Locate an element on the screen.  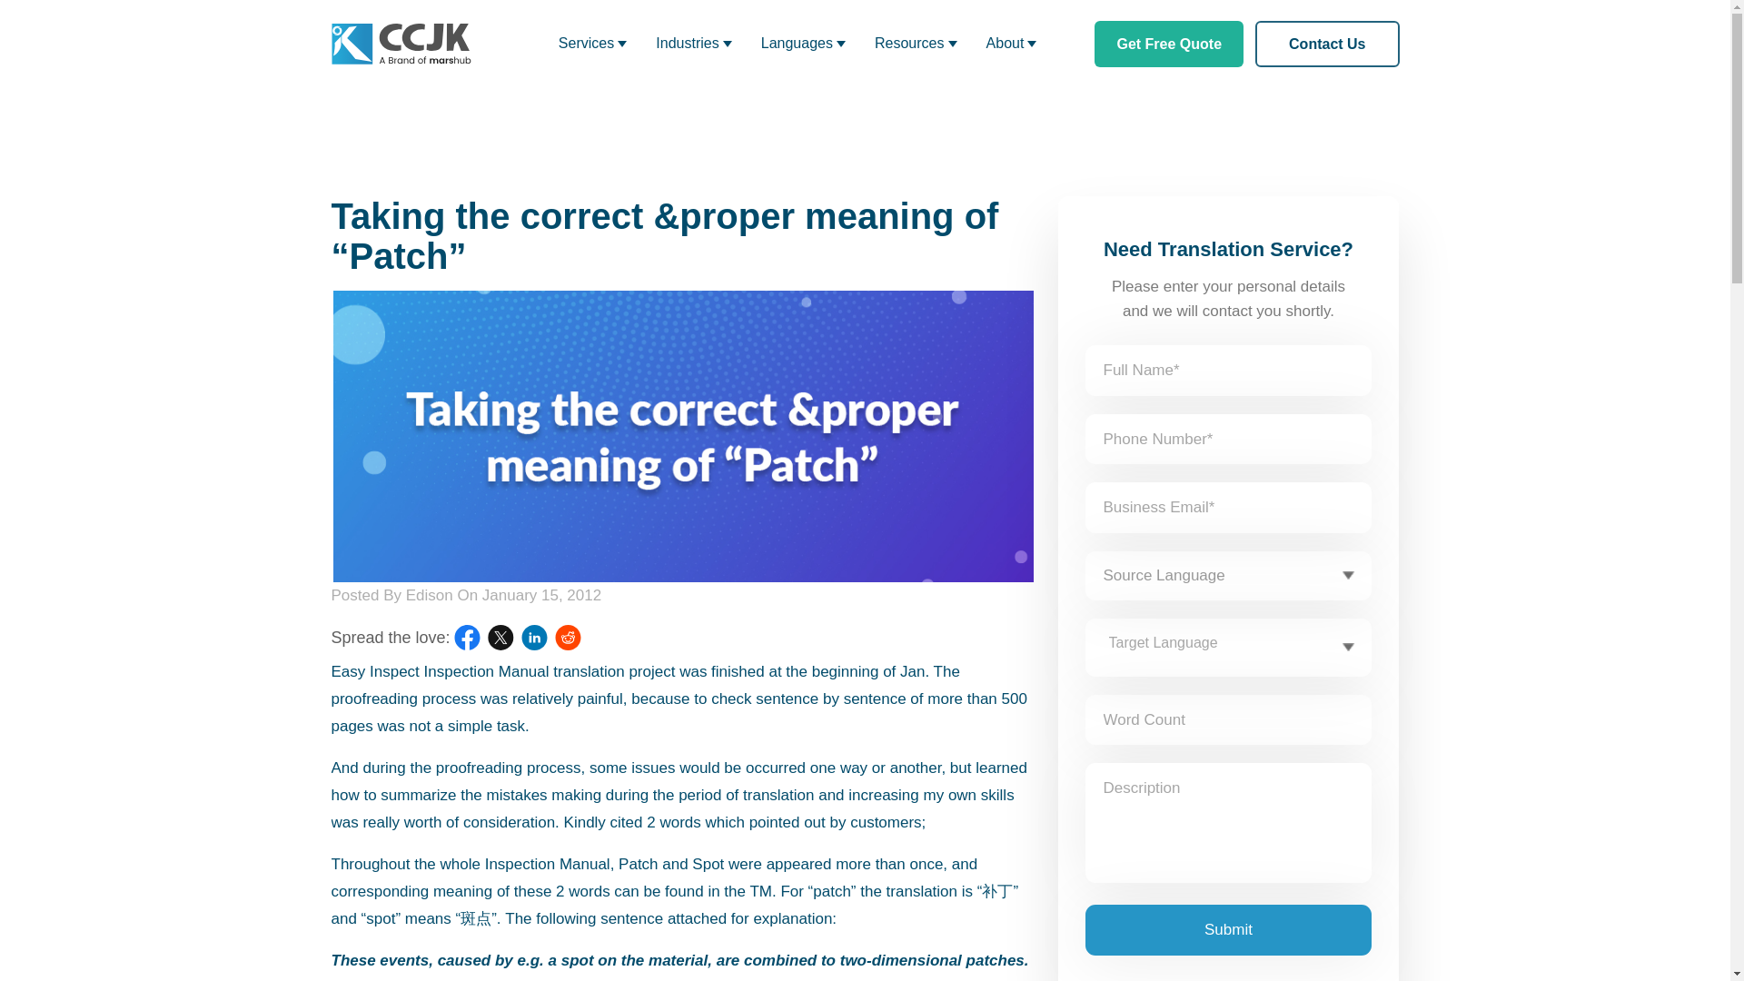
Tweet this is located at coordinates (501, 638).